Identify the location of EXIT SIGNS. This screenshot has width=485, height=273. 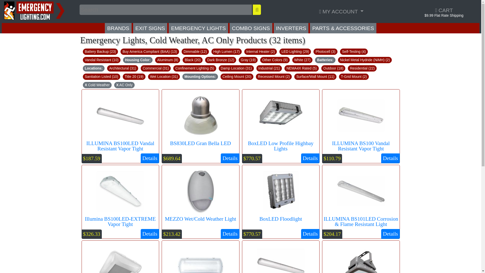
(150, 28).